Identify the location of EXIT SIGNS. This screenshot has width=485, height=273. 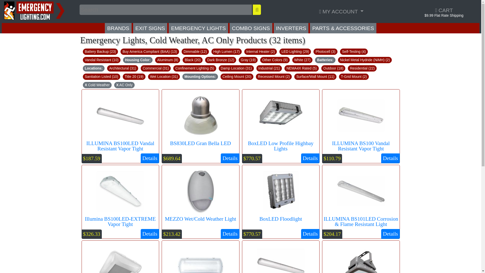
(150, 28).